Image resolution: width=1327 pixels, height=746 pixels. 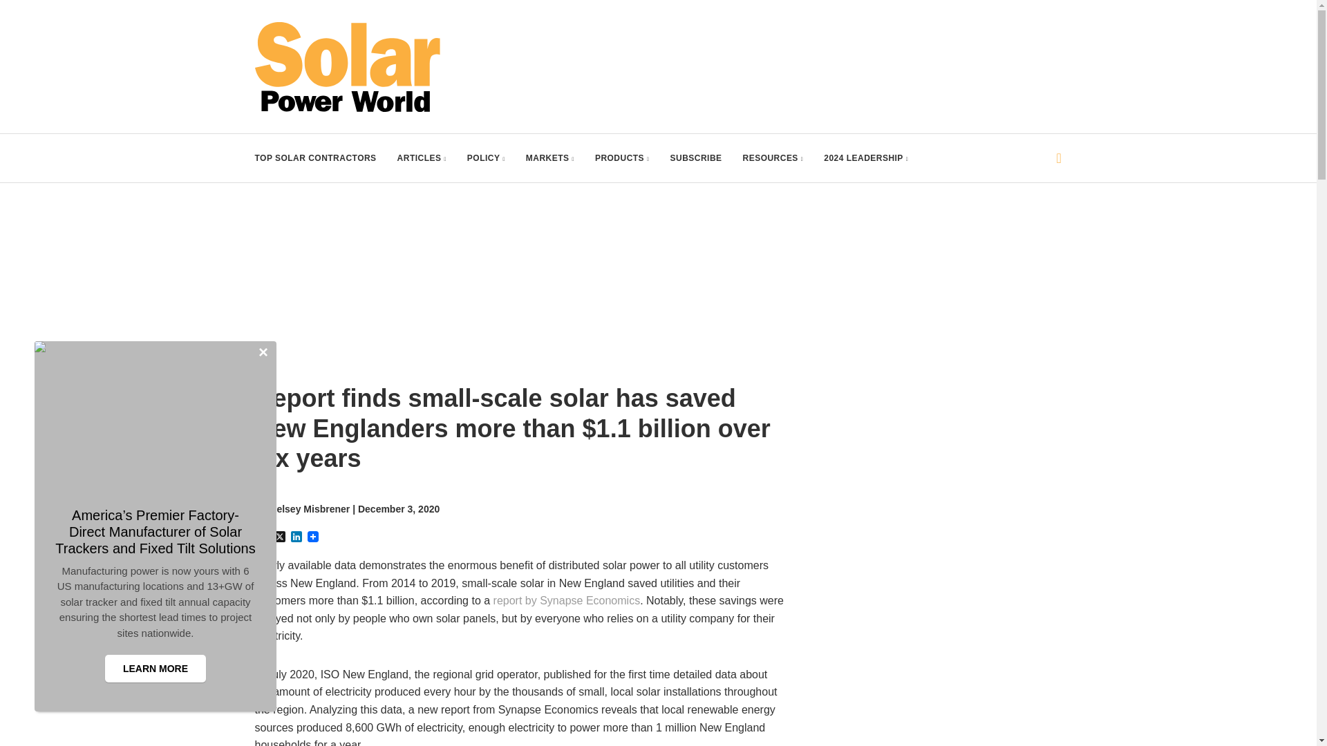 What do you see at coordinates (279, 537) in the screenshot?
I see `X` at bounding box center [279, 537].